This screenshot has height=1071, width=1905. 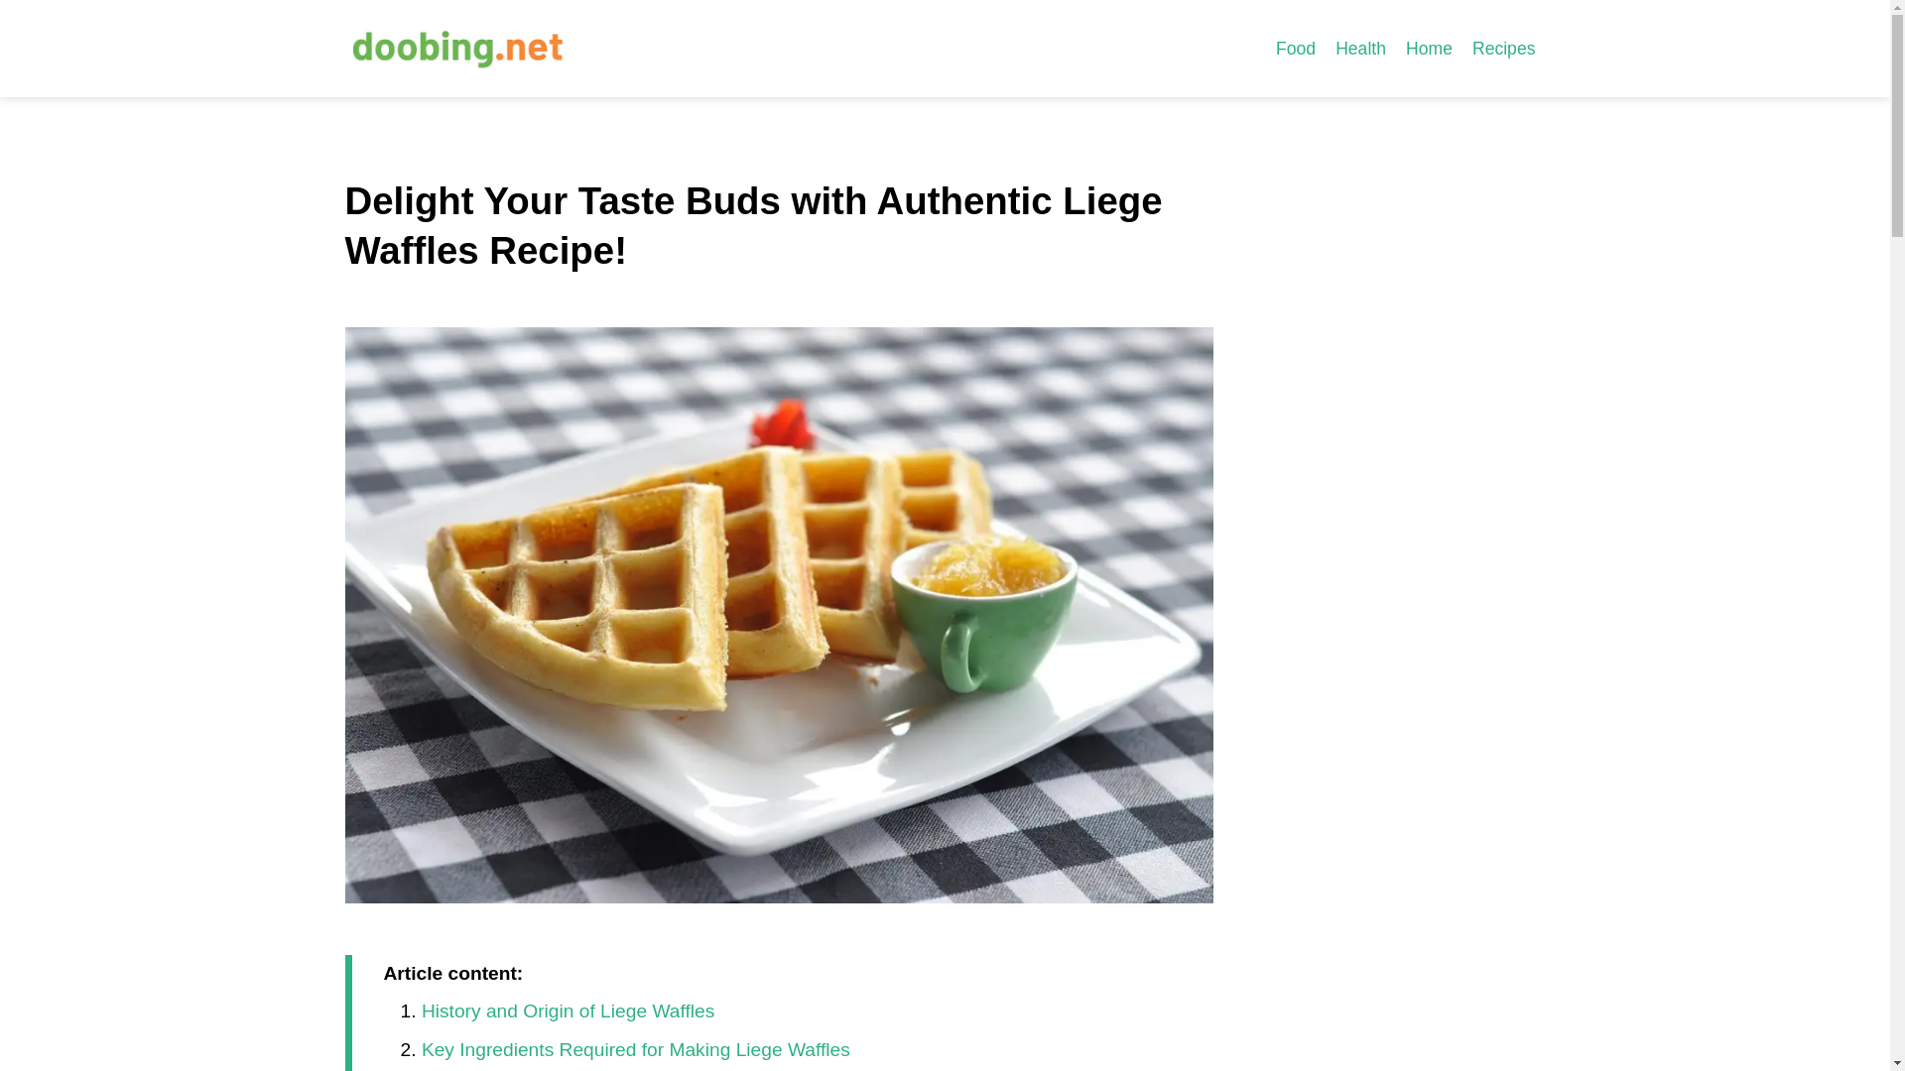 What do you see at coordinates (1504, 48) in the screenshot?
I see `Recipes` at bounding box center [1504, 48].